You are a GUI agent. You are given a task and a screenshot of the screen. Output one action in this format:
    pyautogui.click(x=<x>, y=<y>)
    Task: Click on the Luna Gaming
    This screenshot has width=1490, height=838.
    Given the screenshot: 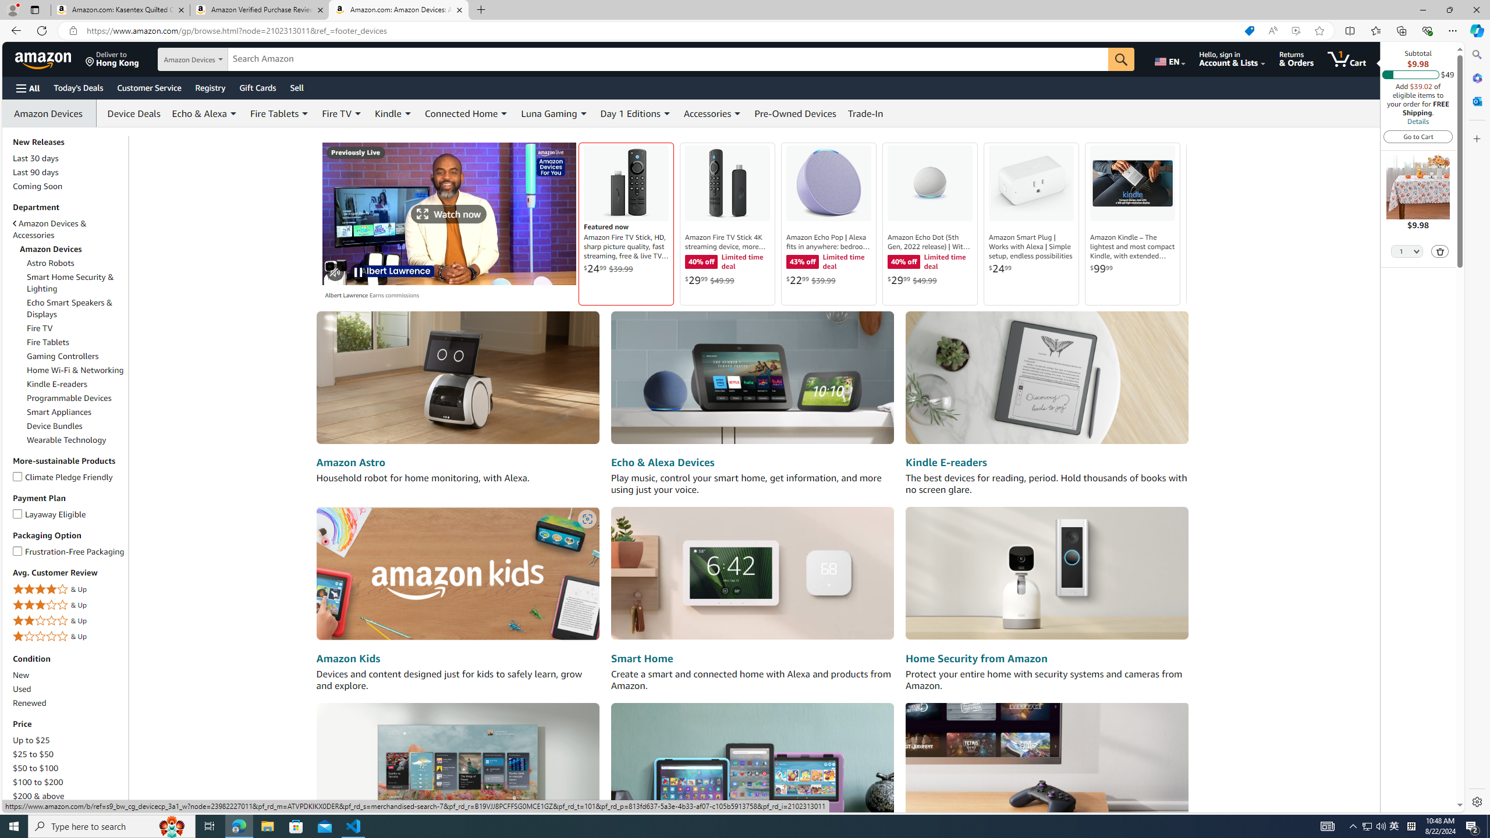 What is the action you would take?
    pyautogui.click(x=549, y=113)
    